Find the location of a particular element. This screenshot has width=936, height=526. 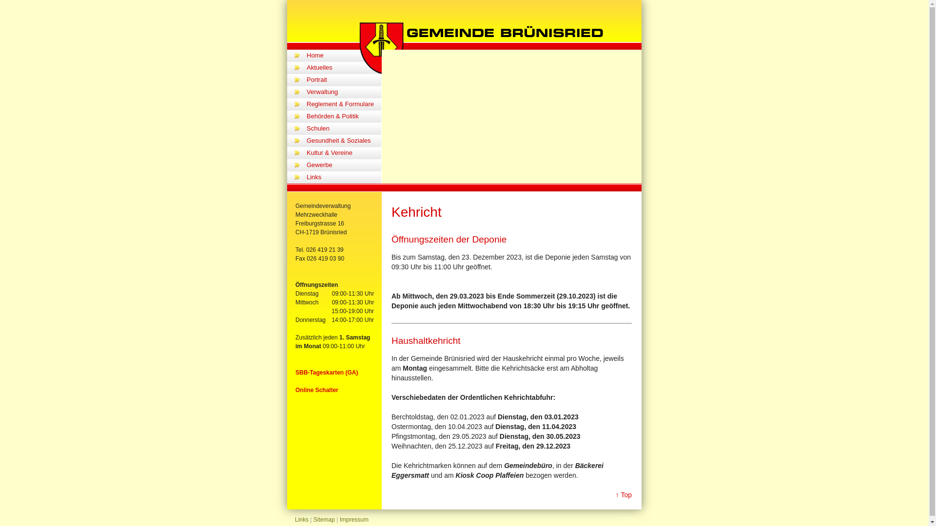

Kultur & Vereine is located at coordinates (344, 153).